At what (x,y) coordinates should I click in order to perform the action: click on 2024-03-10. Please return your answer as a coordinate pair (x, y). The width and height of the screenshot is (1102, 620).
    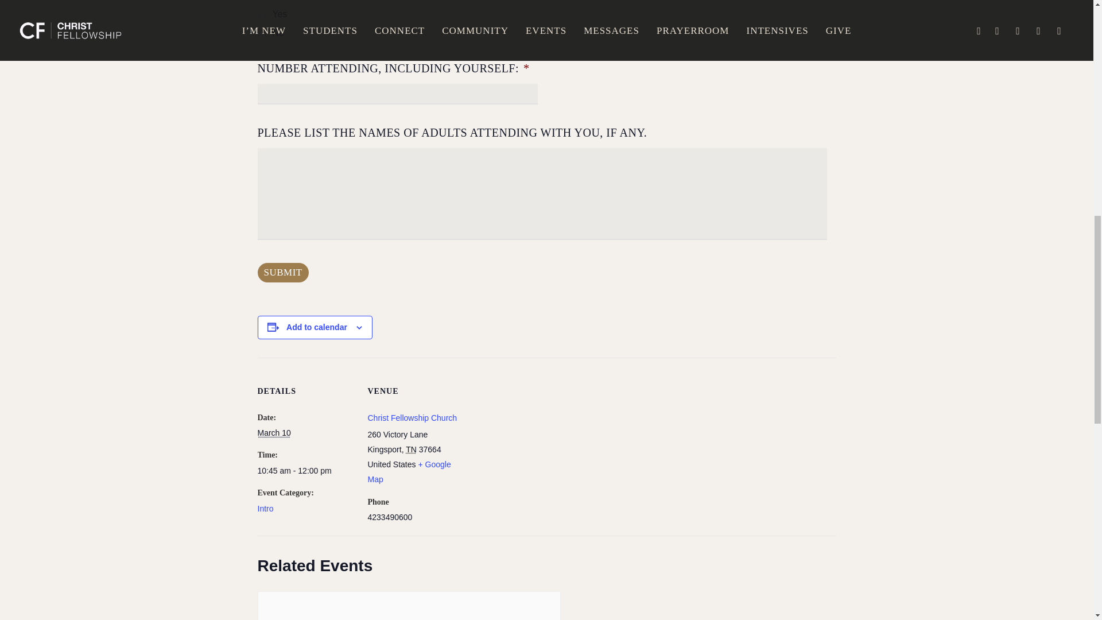
    Looking at the image, I should click on (305, 471).